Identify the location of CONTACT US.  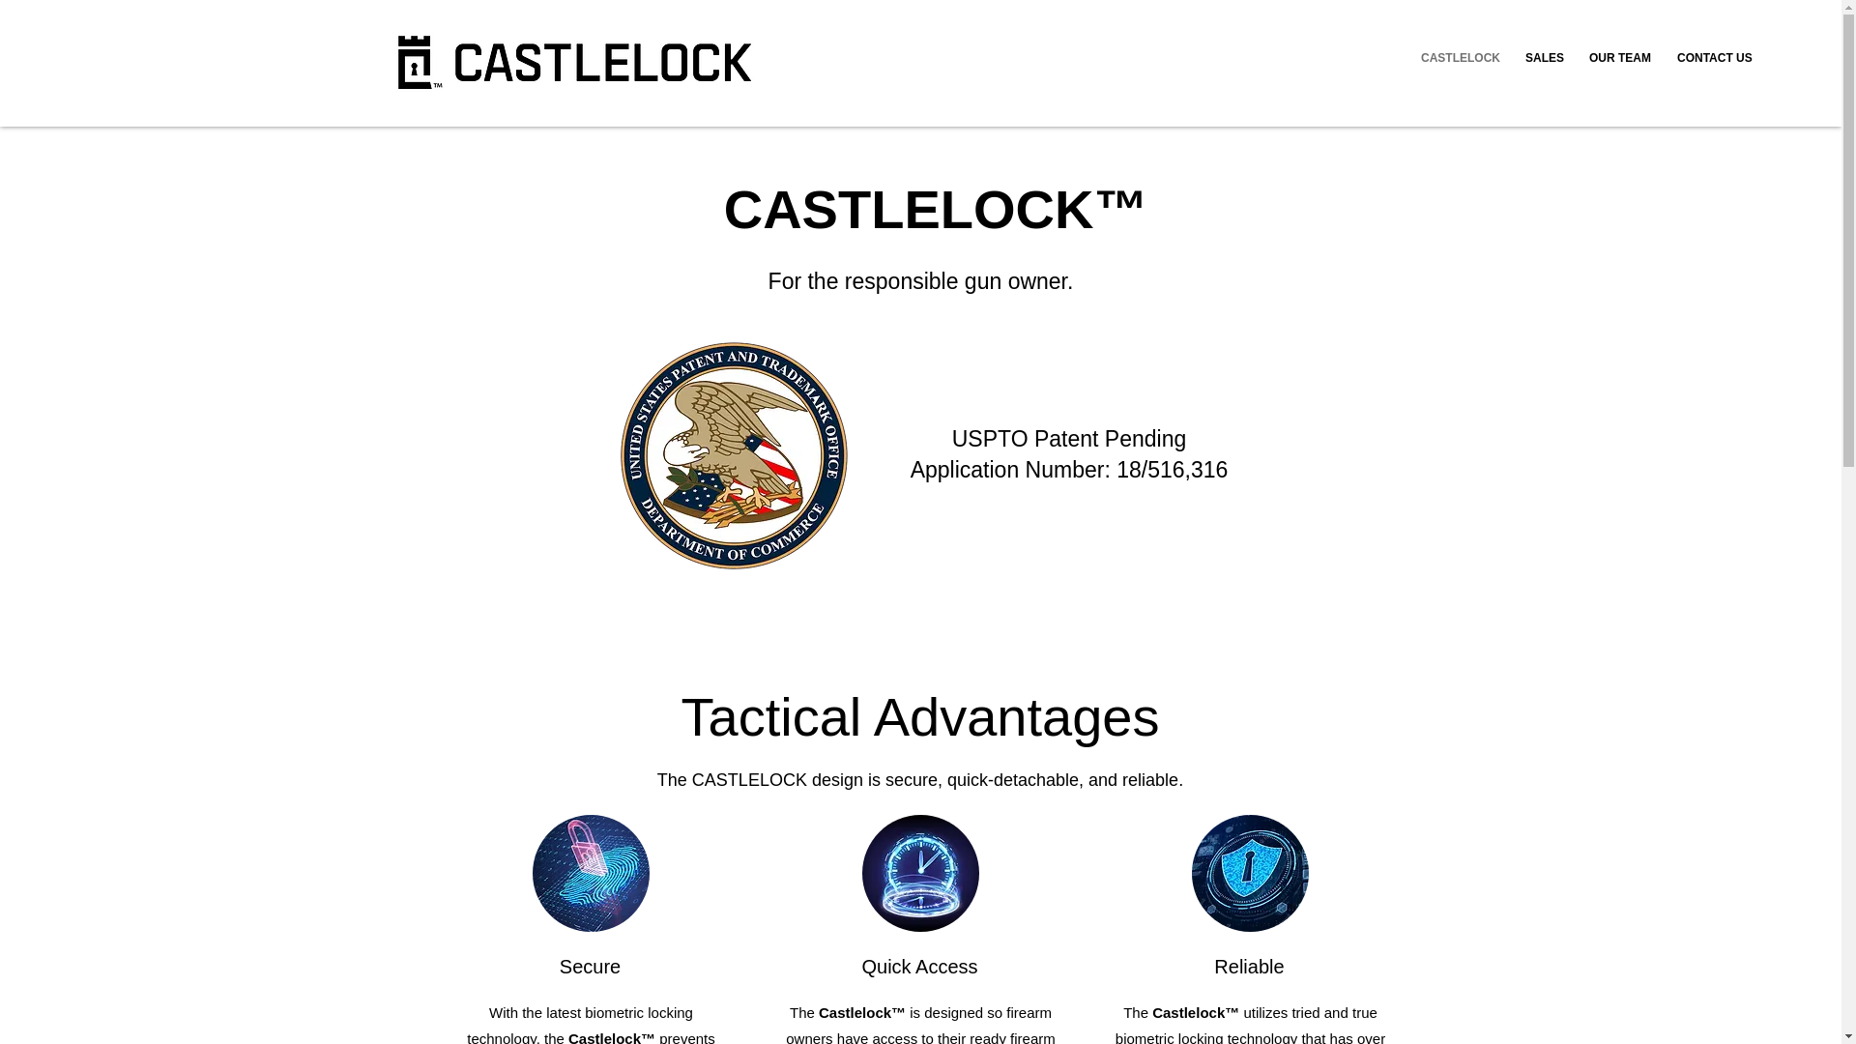
(1713, 58).